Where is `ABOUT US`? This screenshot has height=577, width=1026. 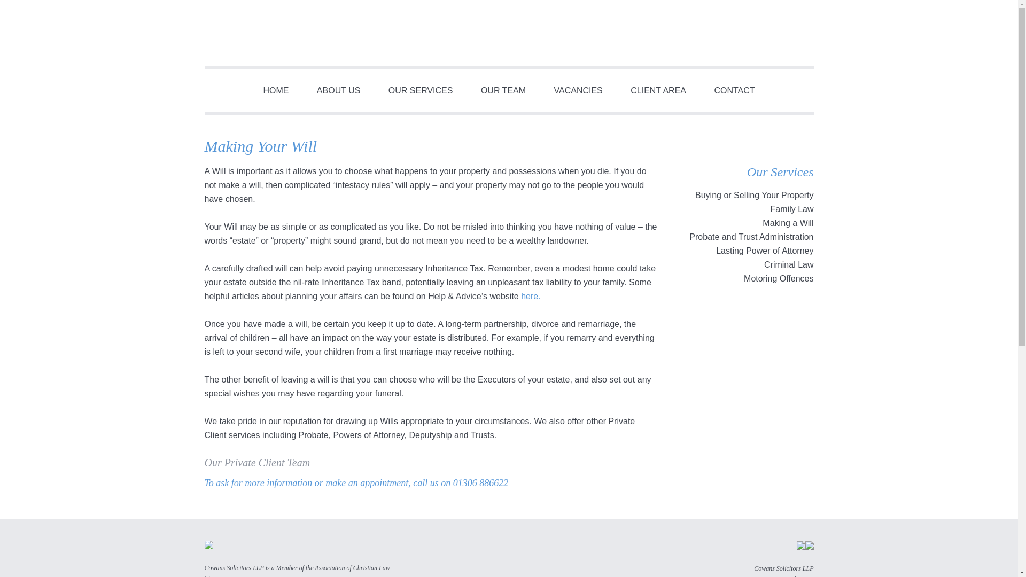
ABOUT US is located at coordinates (338, 90).